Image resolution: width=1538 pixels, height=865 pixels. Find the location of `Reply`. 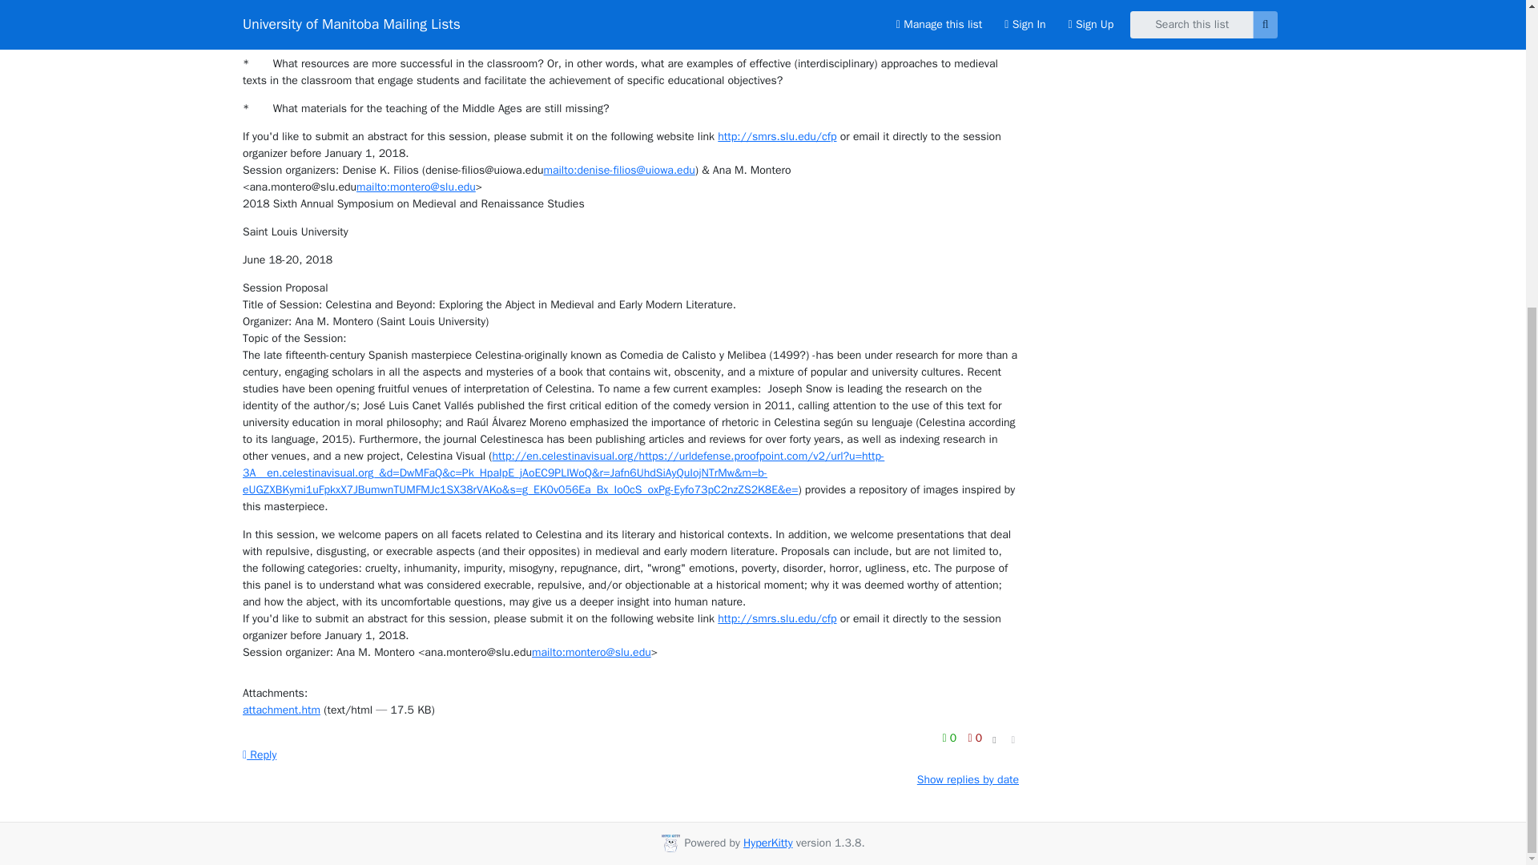

Reply is located at coordinates (260, 754).